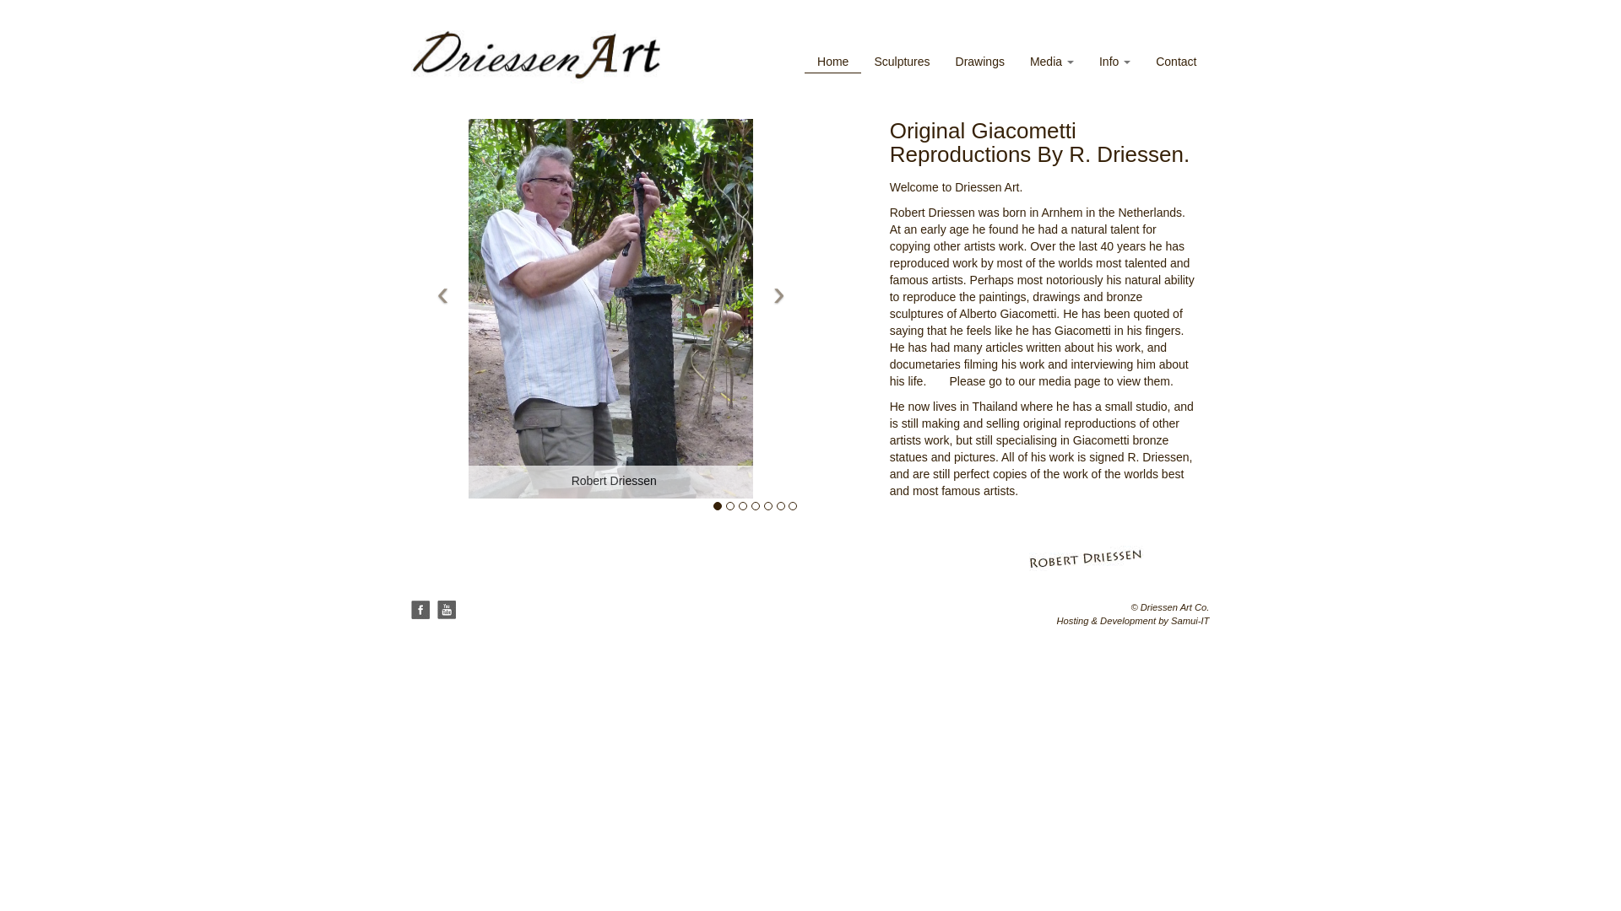 Image resolution: width=1621 pixels, height=911 pixels. I want to click on Drawings, so click(980, 61).